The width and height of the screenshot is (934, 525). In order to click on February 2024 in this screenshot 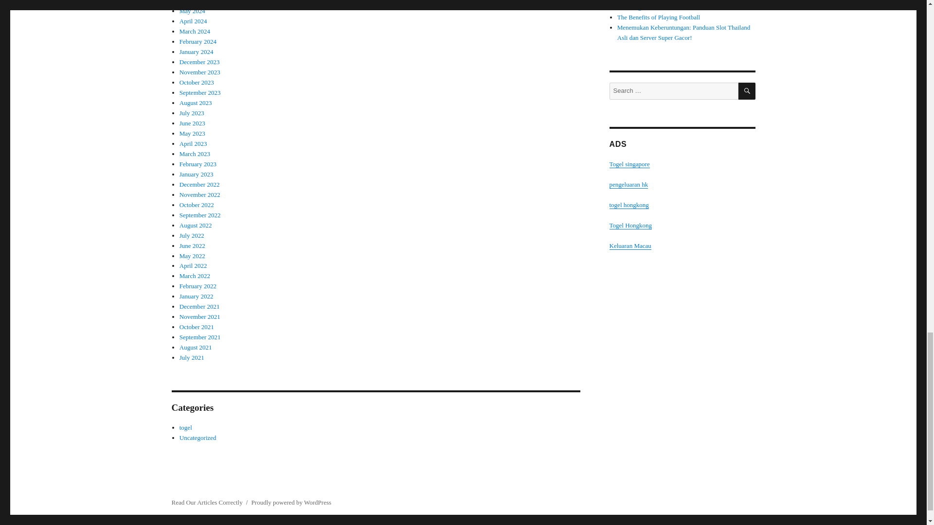, I will do `click(198, 41)`.